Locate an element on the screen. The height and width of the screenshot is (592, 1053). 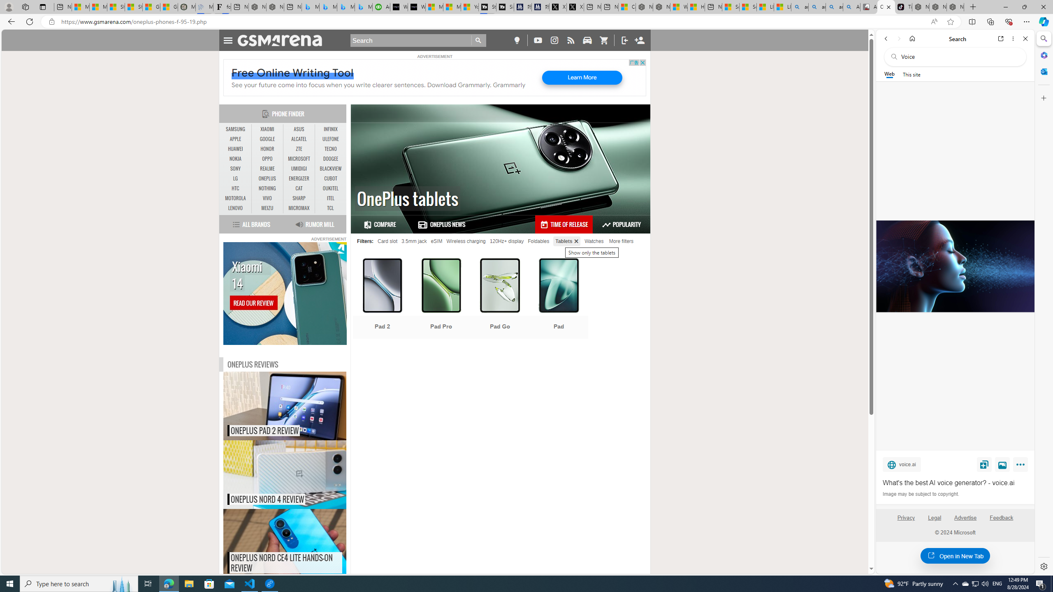
Learn More is located at coordinates (582, 78).